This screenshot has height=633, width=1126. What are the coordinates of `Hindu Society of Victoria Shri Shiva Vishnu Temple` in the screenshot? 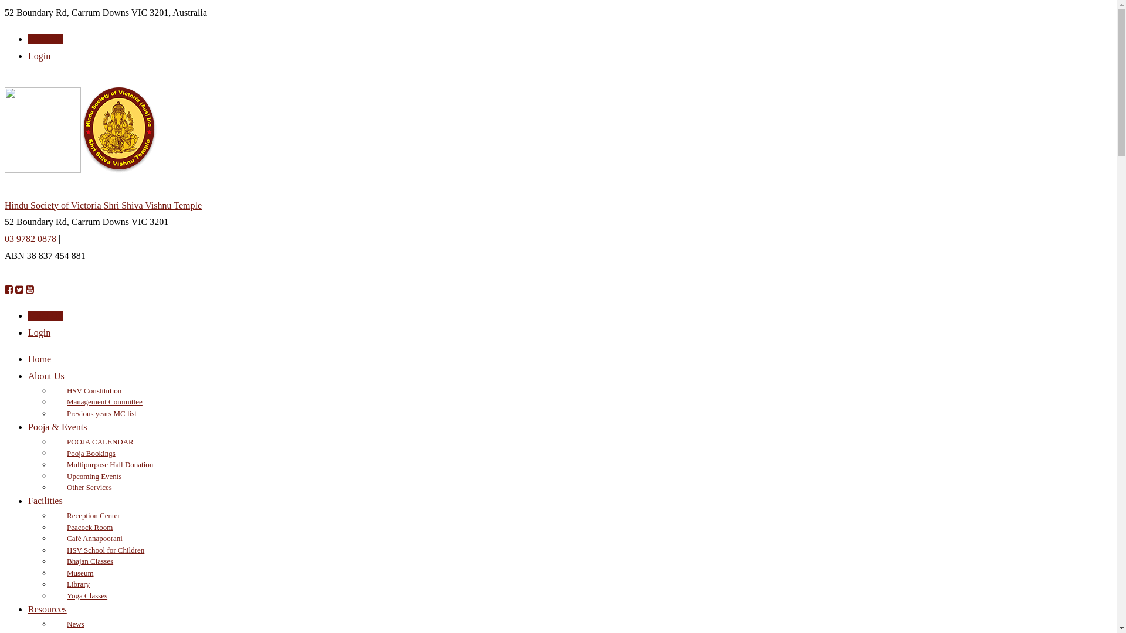 It's located at (558, 206).